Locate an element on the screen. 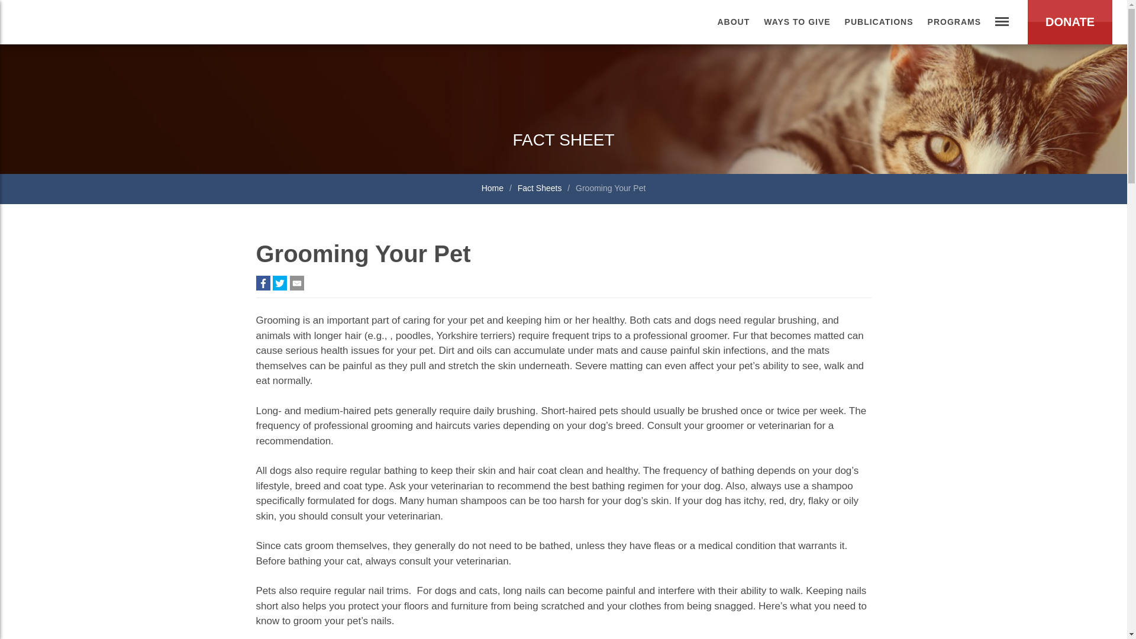 This screenshot has width=1136, height=639. icon-twitter is located at coordinates (279, 283).